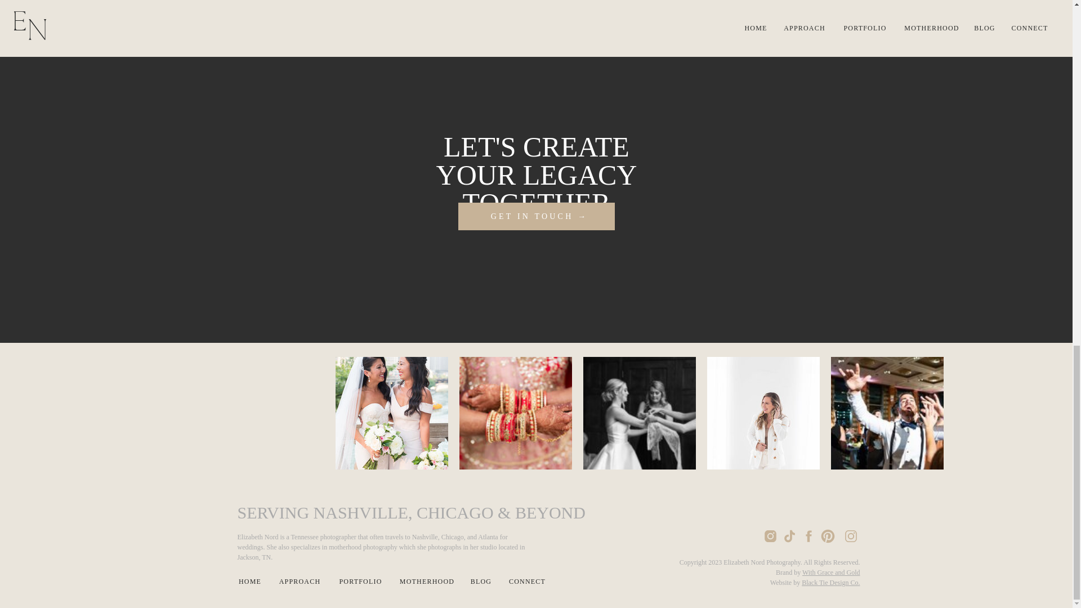 This screenshot has width=1081, height=608. Describe the element at coordinates (536, 164) in the screenshot. I see `LET'S CREATE YOUR LEGACY TOGETHER` at that location.